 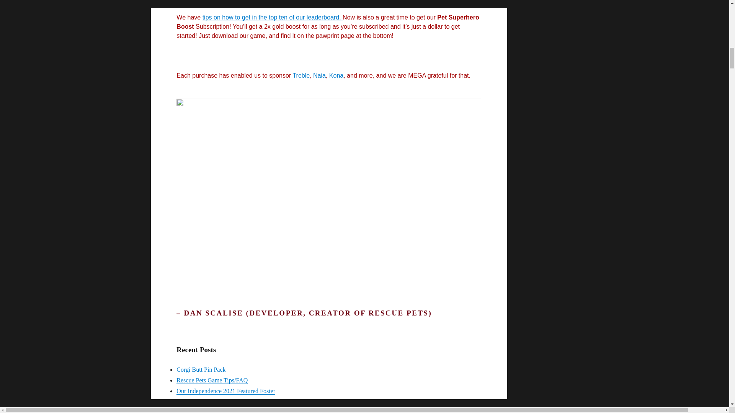 What do you see at coordinates (319, 76) in the screenshot?
I see `Naia` at bounding box center [319, 76].